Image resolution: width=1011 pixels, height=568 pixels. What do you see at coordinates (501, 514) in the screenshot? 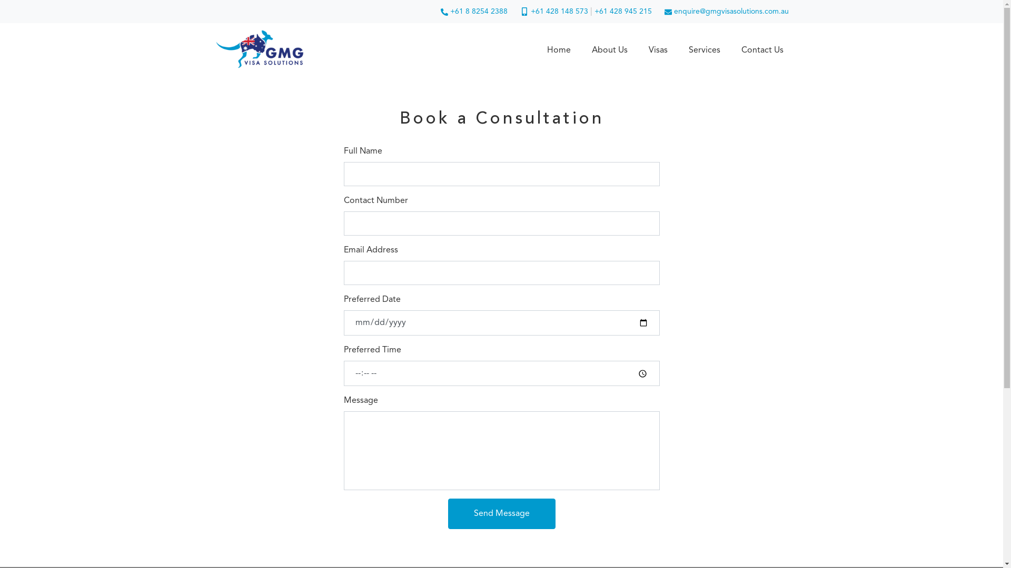
I see `Send Message` at bounding box center [501, 514].